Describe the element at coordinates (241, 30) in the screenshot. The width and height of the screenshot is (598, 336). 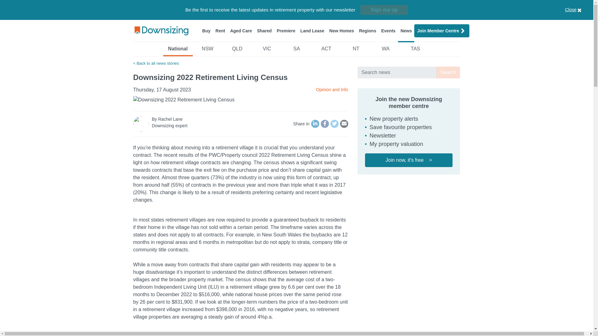
I see `Aged Care` at that location.